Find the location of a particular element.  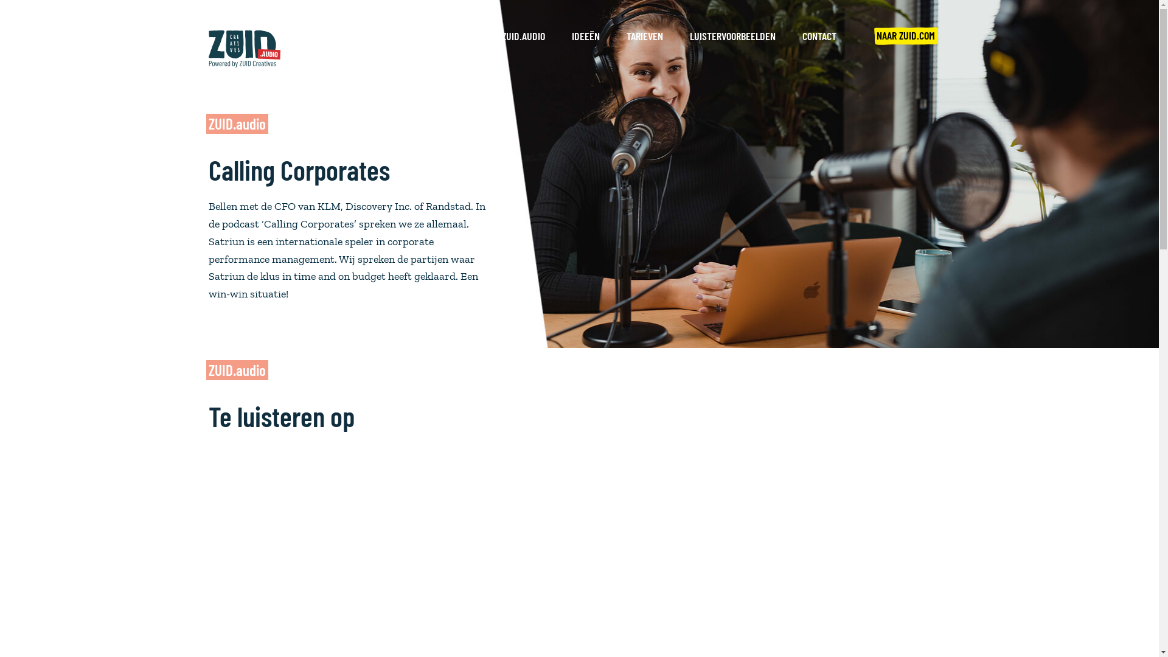

Extrafazant.nl is located at coordinates (889, 462).